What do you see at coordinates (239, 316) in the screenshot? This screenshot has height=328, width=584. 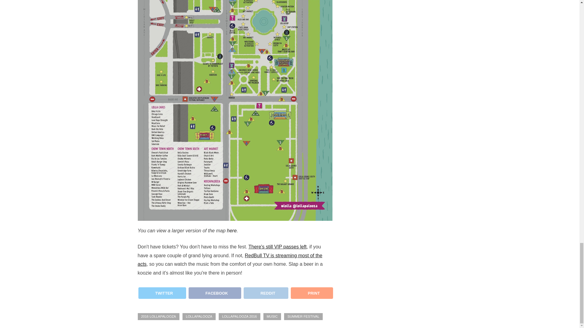 I see `LOLLAPALOOZA 2016` at bounding box center [239, 316].